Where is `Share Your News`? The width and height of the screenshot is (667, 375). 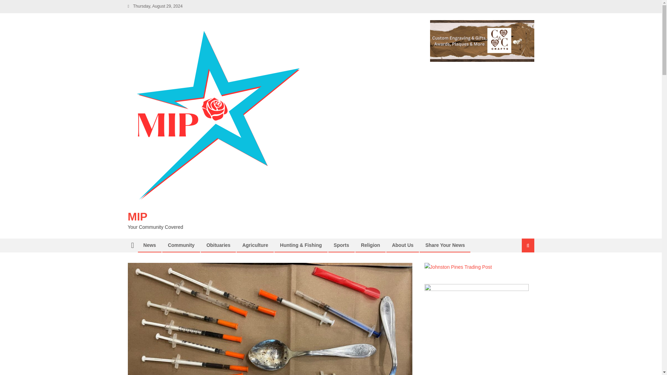
Share Your News is located at coordinates (445, 245).